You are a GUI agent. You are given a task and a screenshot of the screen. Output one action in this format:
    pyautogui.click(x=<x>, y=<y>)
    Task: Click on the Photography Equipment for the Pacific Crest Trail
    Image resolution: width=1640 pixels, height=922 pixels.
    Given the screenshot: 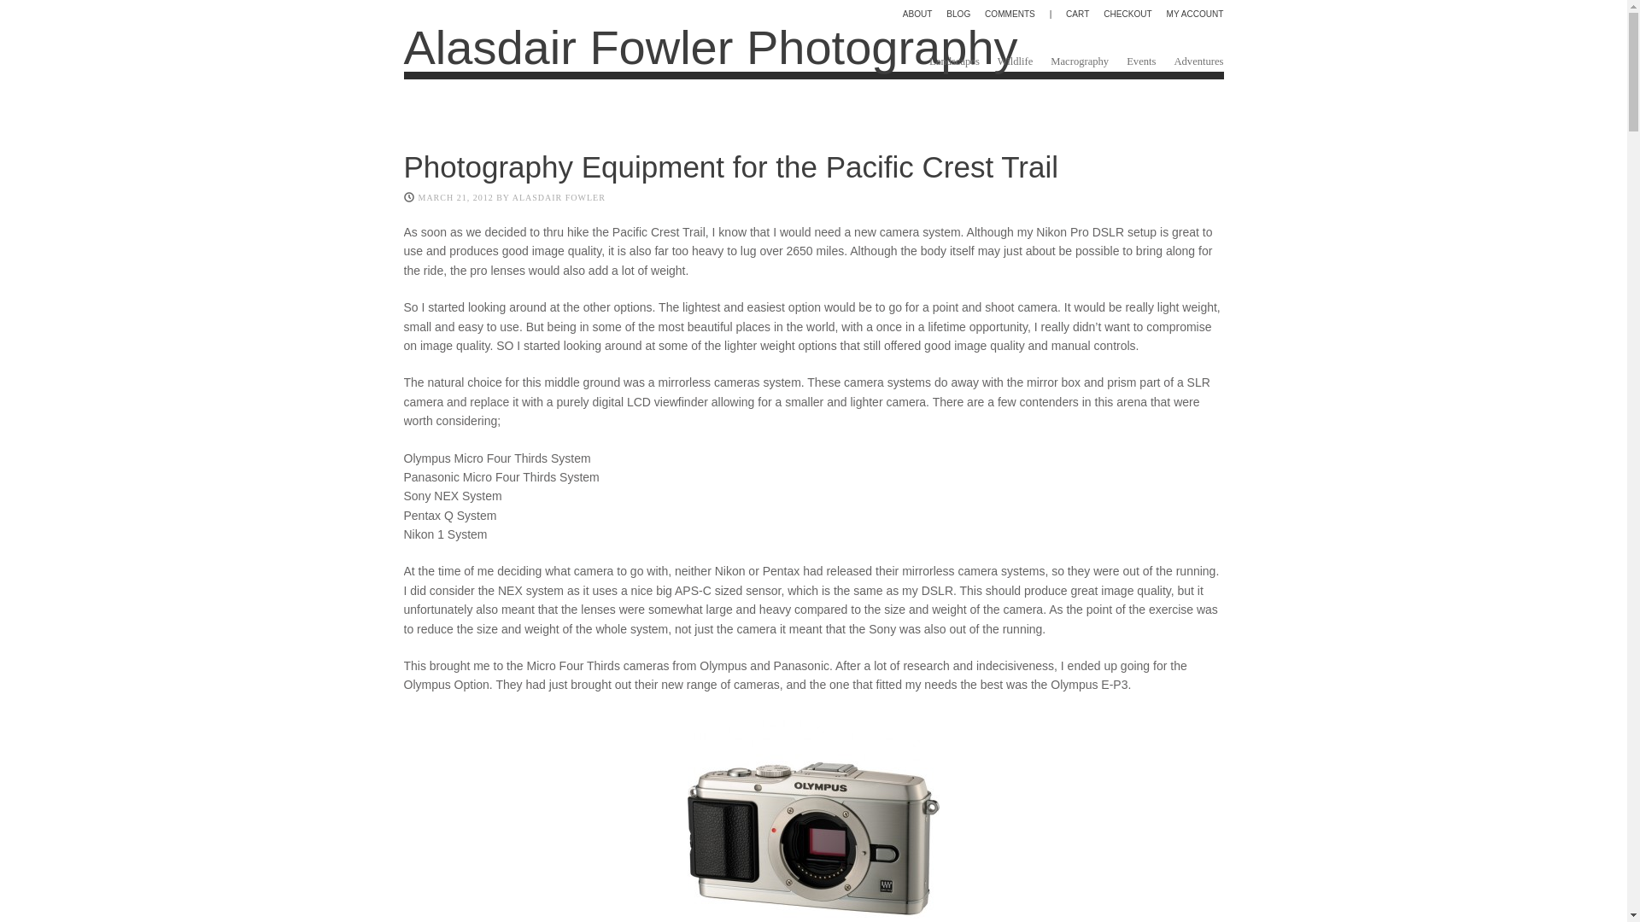 What is the action you would take?
    pyautogui.click(x=730, y=166)
    